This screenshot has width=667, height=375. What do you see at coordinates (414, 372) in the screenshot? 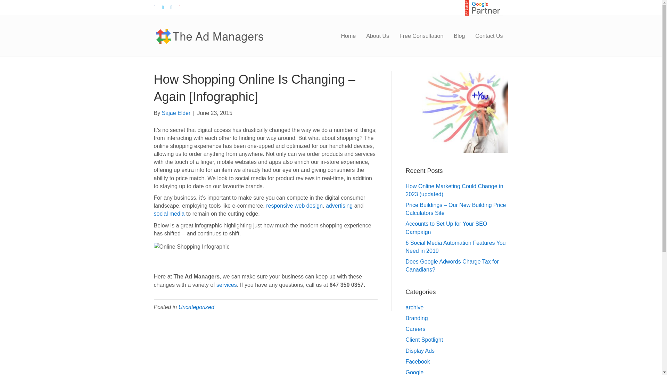
I see `Google` at bounding box center [414, 372].